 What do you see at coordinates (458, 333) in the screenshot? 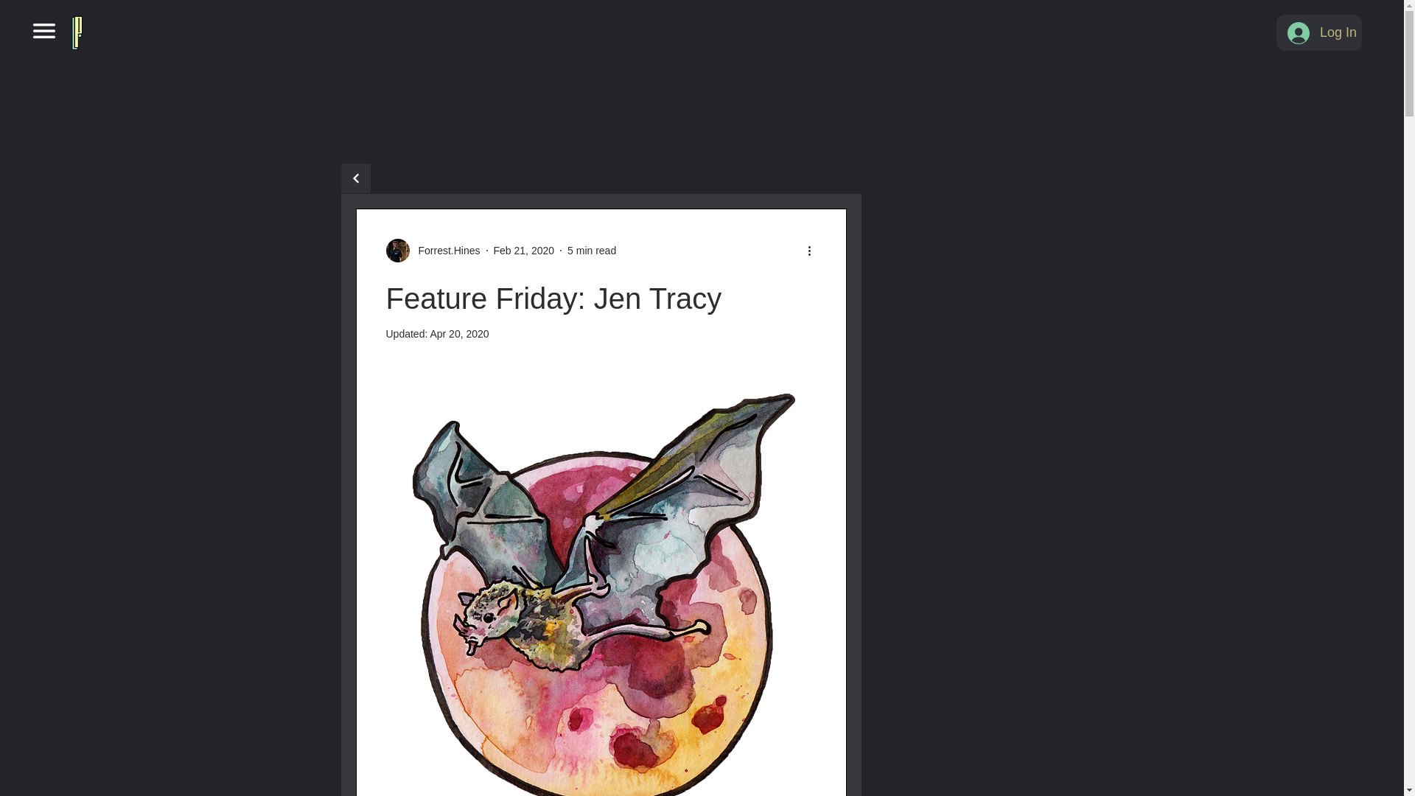
I see `Apr 20, 2020` at bounding box center [458, 333].